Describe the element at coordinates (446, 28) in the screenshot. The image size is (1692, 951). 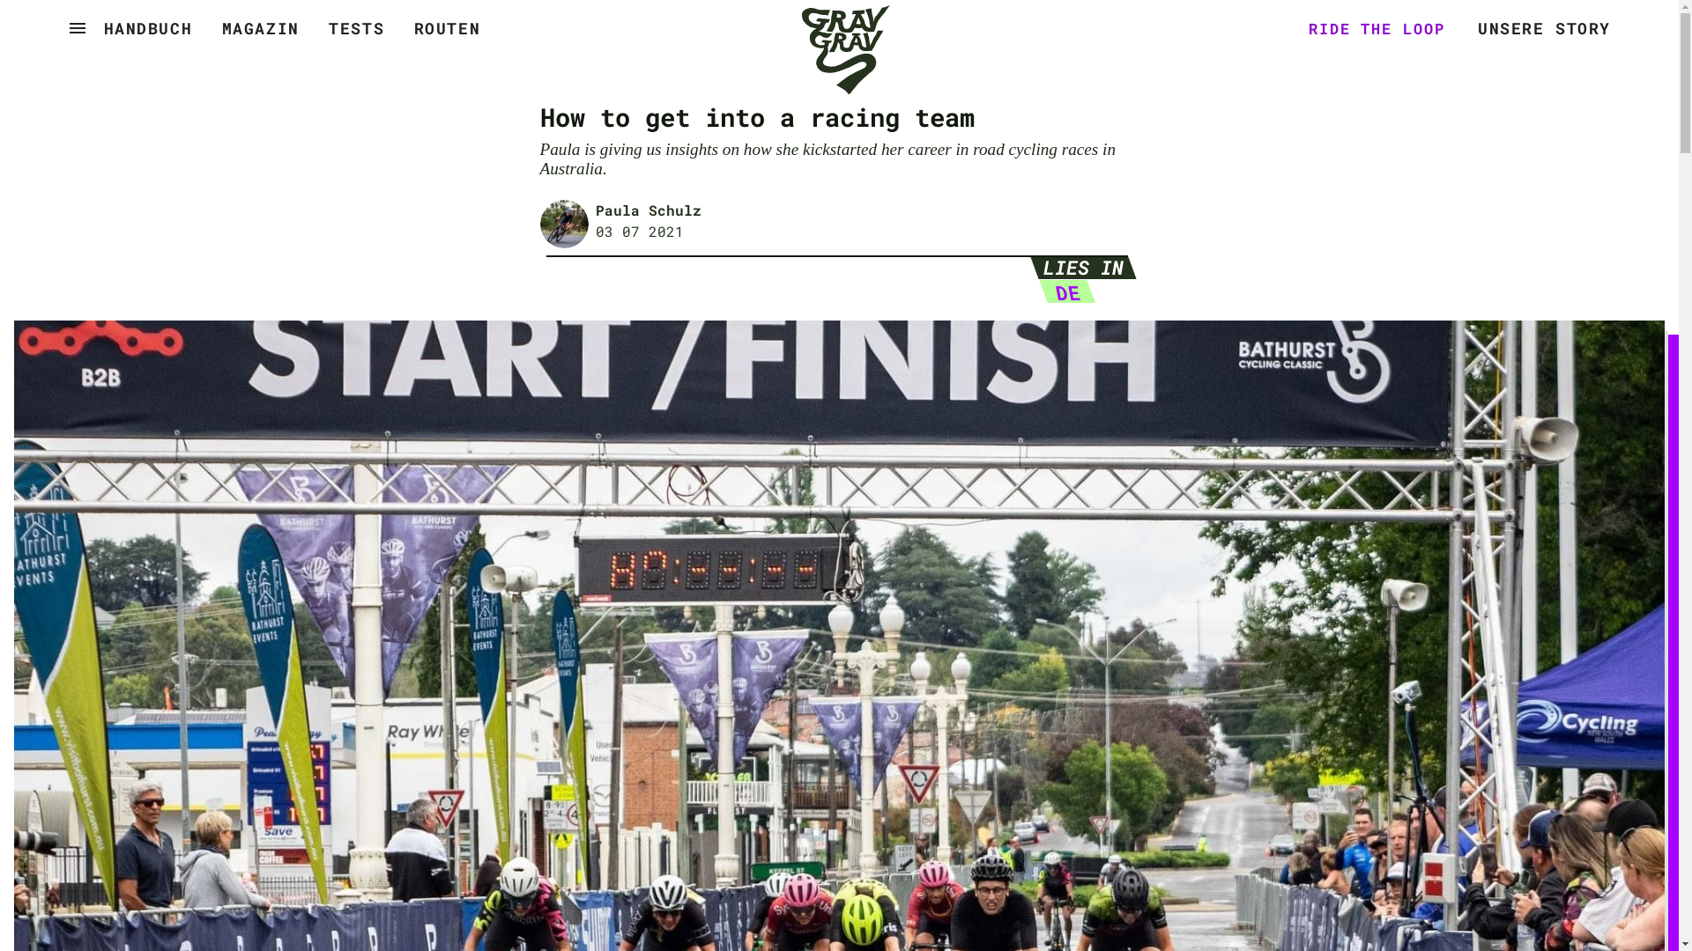
I see `ROUTEN` at that location.